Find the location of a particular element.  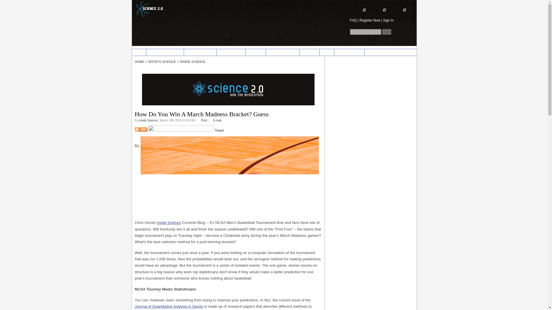

Register Now is located at coordinates (370, 20).